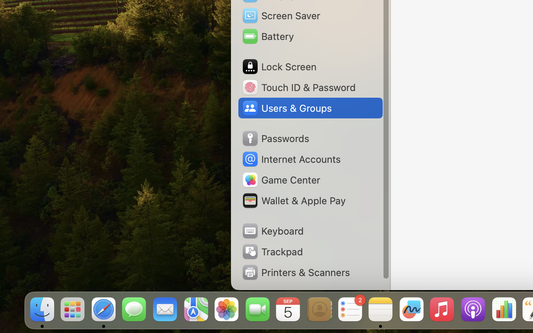 The height and width of the screenshot is (333, 533). Describe the element at coordinates (294, 201) in the screenshot. I see `Wallet & Apple Pay` at that location.